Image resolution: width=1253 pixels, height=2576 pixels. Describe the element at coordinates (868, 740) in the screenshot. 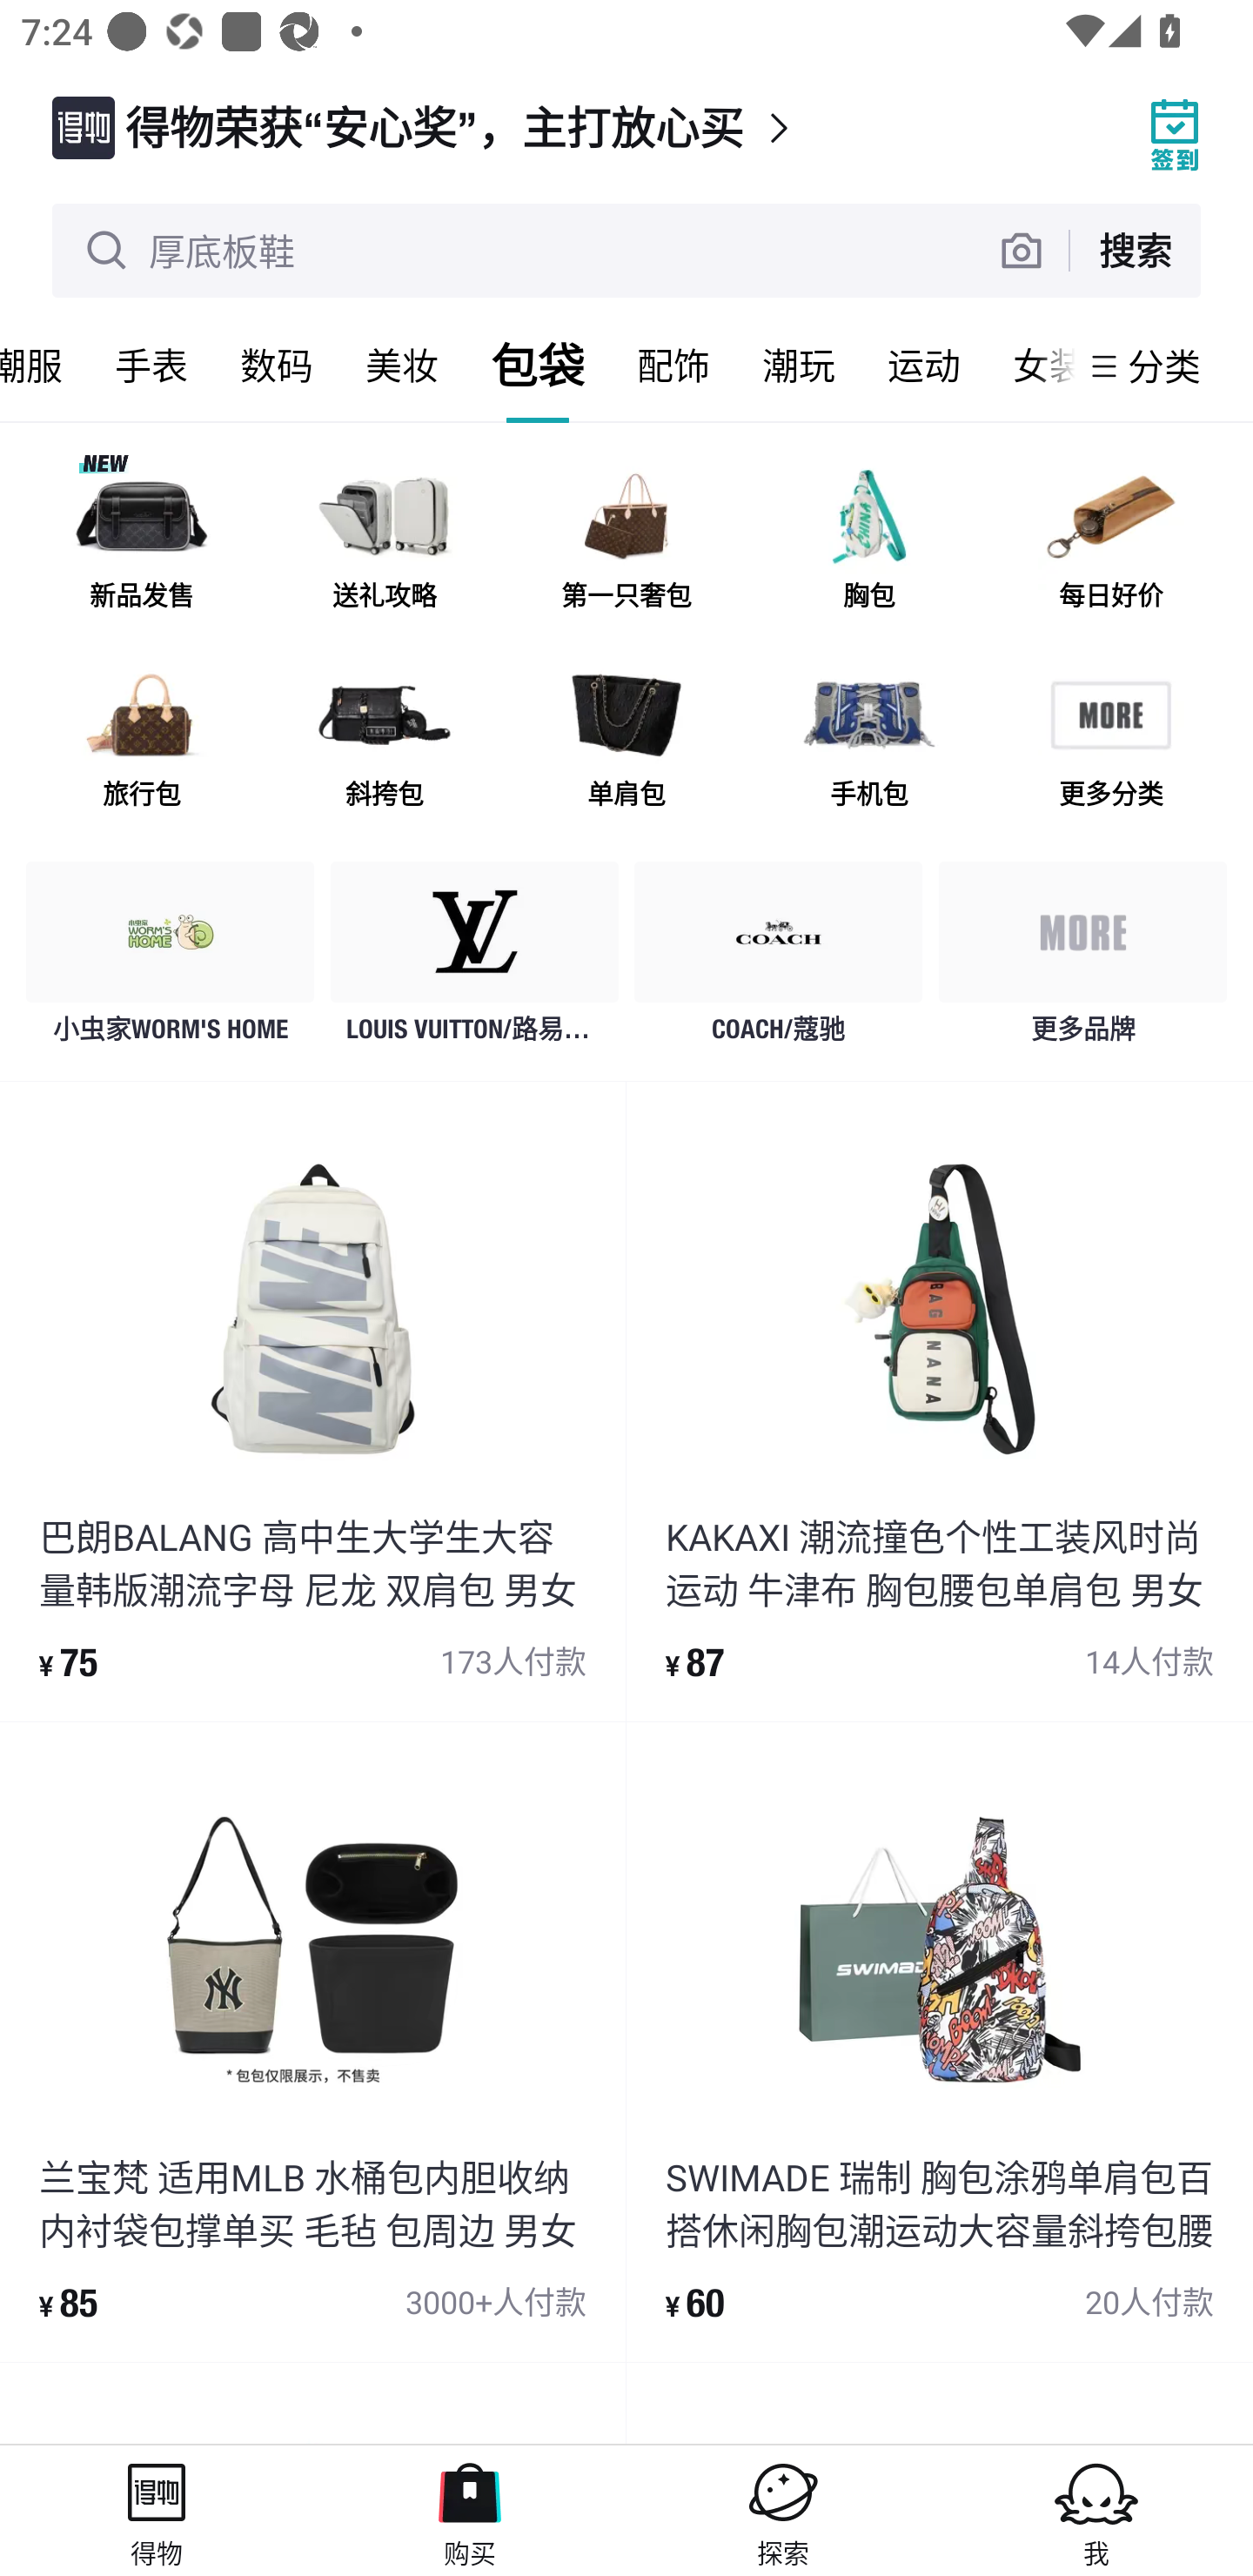

I see `手机包` at that location.